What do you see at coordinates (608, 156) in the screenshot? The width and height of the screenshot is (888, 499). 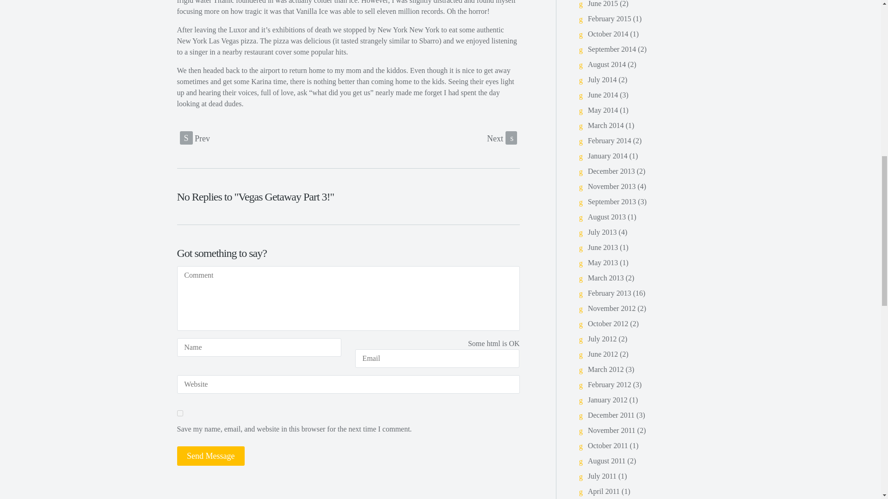 I see `January 2014` at bounding box center [608, 156].